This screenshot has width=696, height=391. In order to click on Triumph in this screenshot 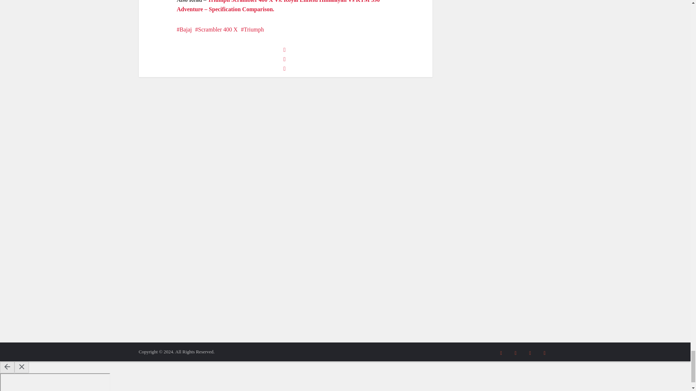, I will do `click(252, 29)`.